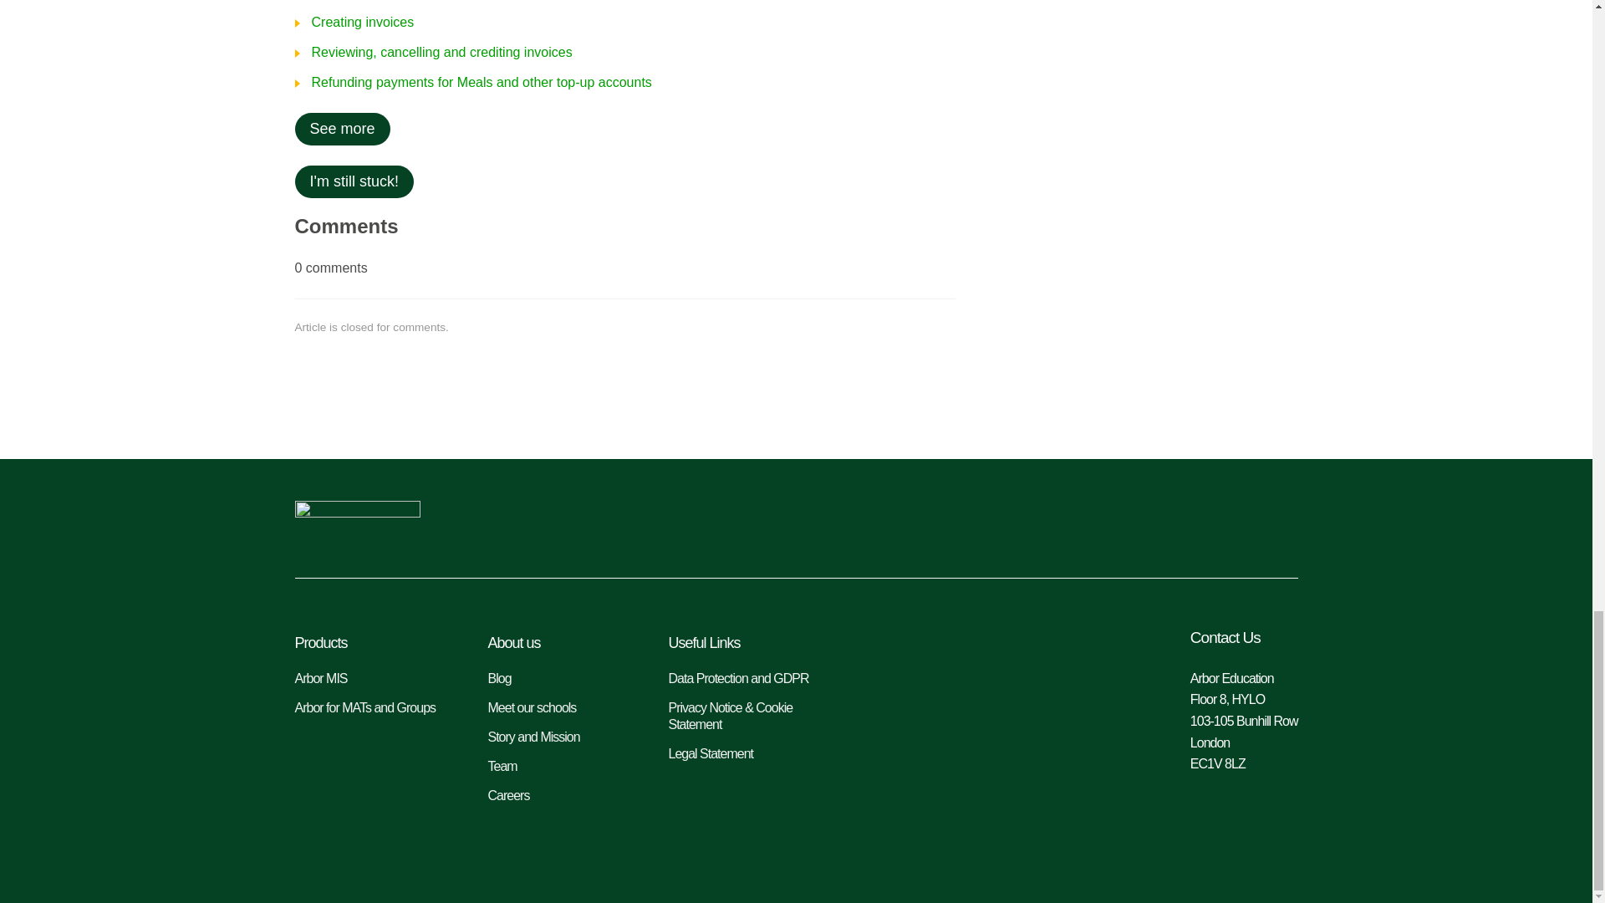 This screenshot has height=903, width=1605. What do you see at coordinates (374, 708) in the screenshot?
I see `Arbor for MATs and Groups` at bounding box center [374, 708].